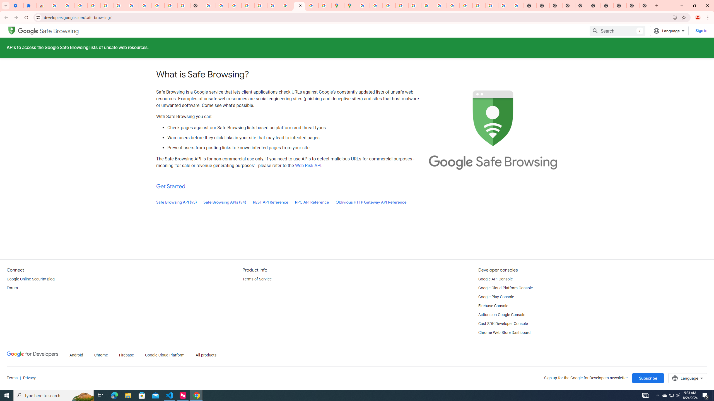  Describe the element at coordinates (165, 355) in the screenshot. I see `Google Cloud Platform` at that location.